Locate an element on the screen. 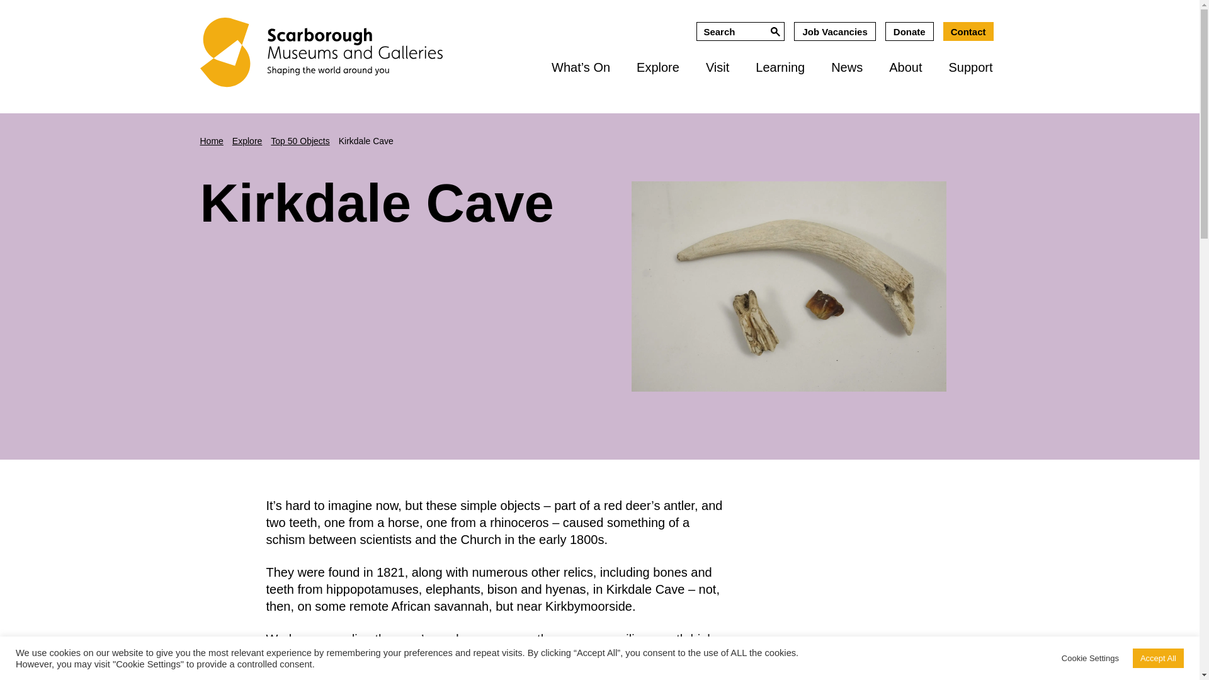 This screenshot has width=1209, height=680. Go to Top 50 Objects. is located at coordinates (300, 141).